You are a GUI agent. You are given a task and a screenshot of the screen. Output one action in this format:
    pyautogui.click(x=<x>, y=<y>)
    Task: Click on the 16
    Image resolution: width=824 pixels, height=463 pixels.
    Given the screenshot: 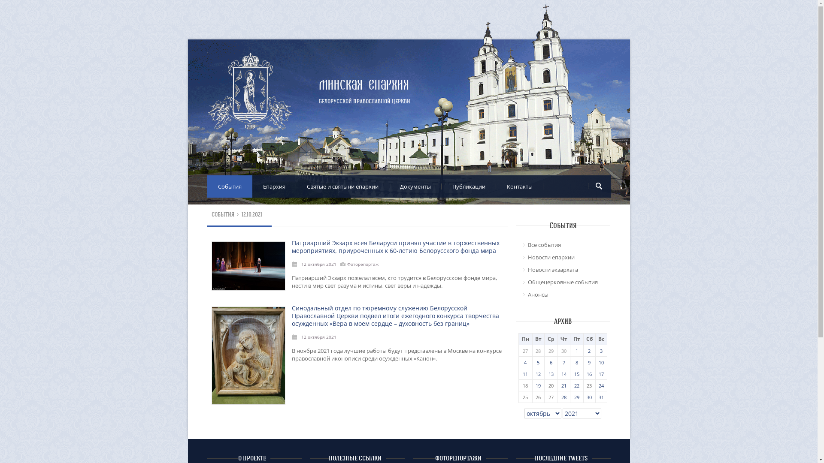 What is the action you would take?
    pyautogui.click(x=589, y=374)
    